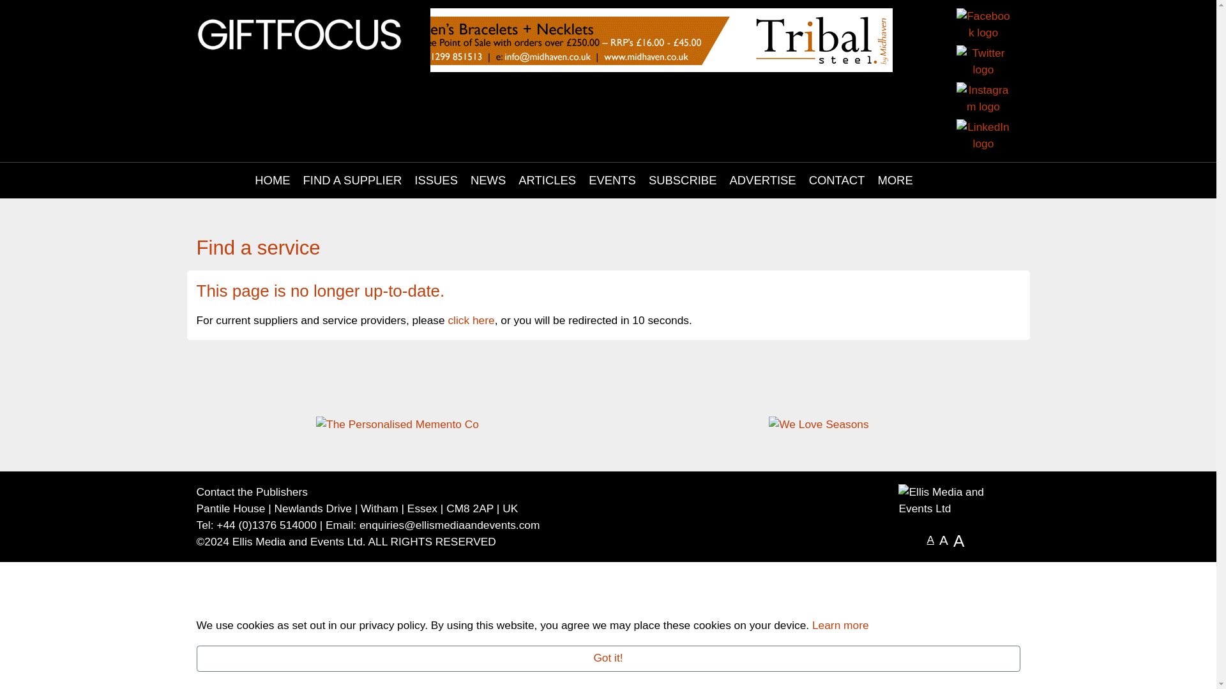 Image resolution: width=1226 pixels, height=689 pixels. What do you see at coordinates (352, 180) in the screenshot?
I see `FIND A SUPPLIER` at bounding box center [352, 180].